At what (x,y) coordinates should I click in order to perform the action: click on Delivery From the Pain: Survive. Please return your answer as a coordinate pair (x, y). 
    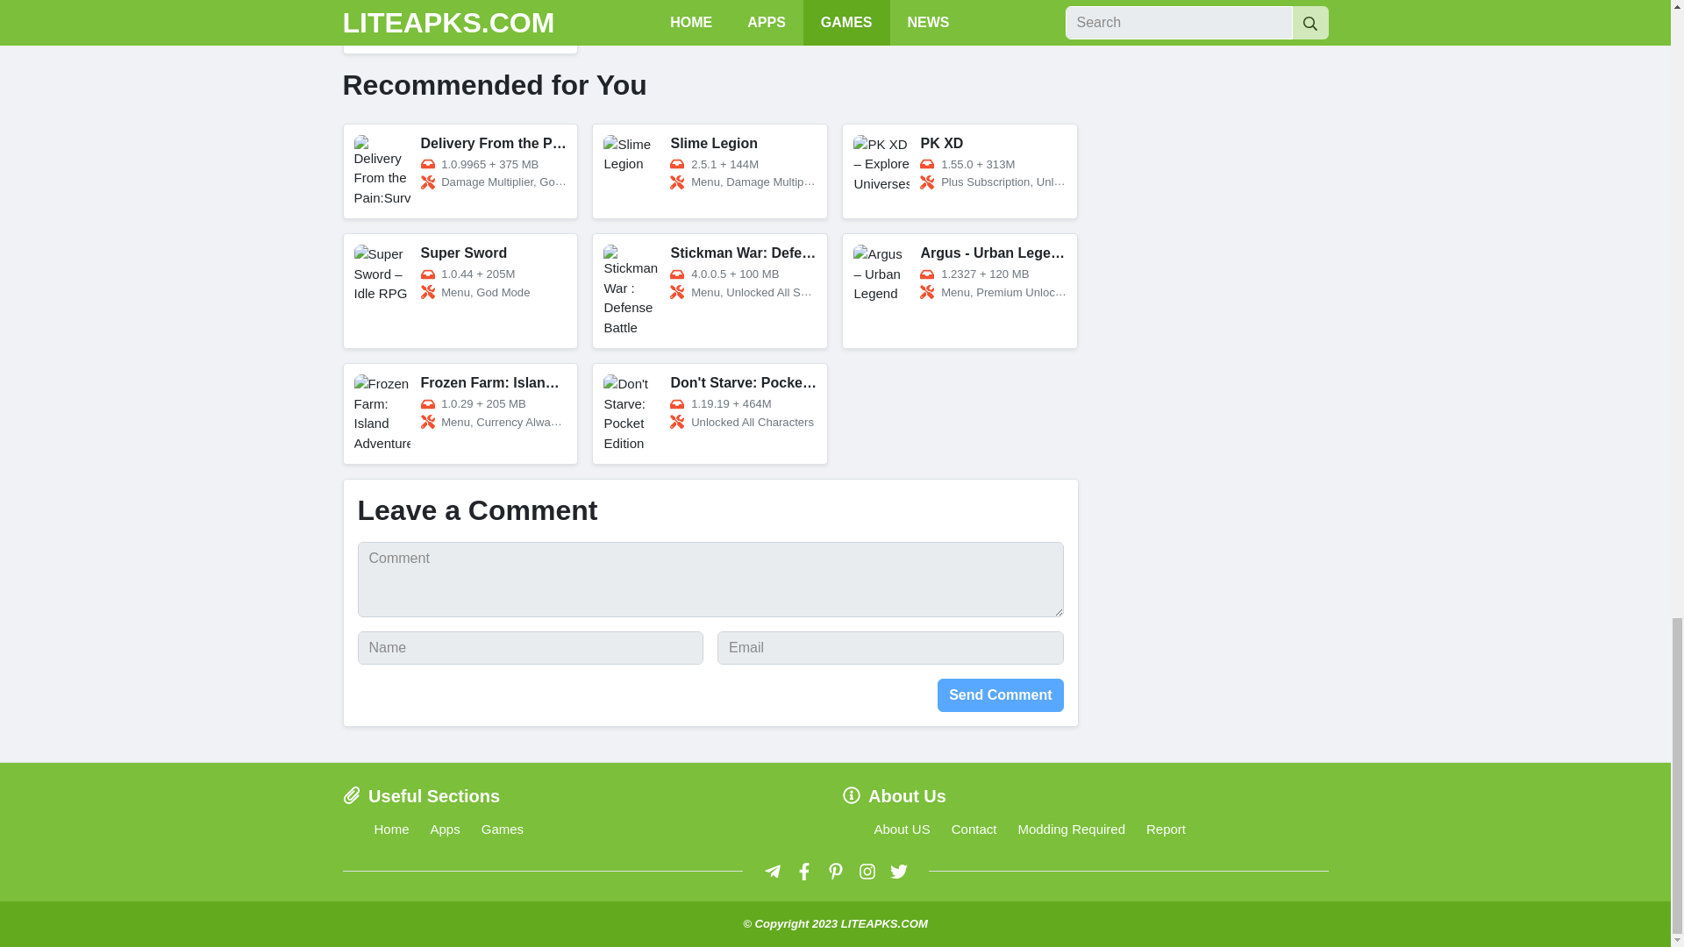
    Looking at the image, I should click on (460, 172).